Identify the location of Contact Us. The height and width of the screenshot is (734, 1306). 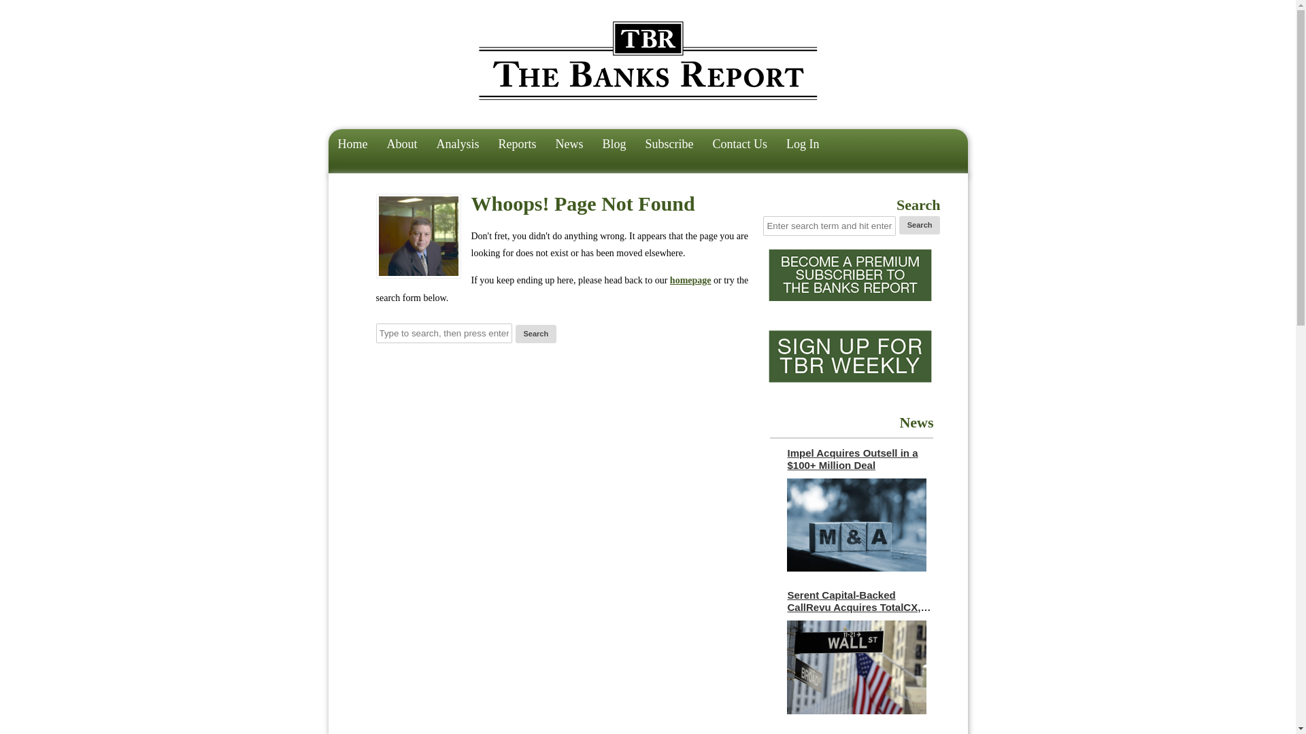
(740, 145).